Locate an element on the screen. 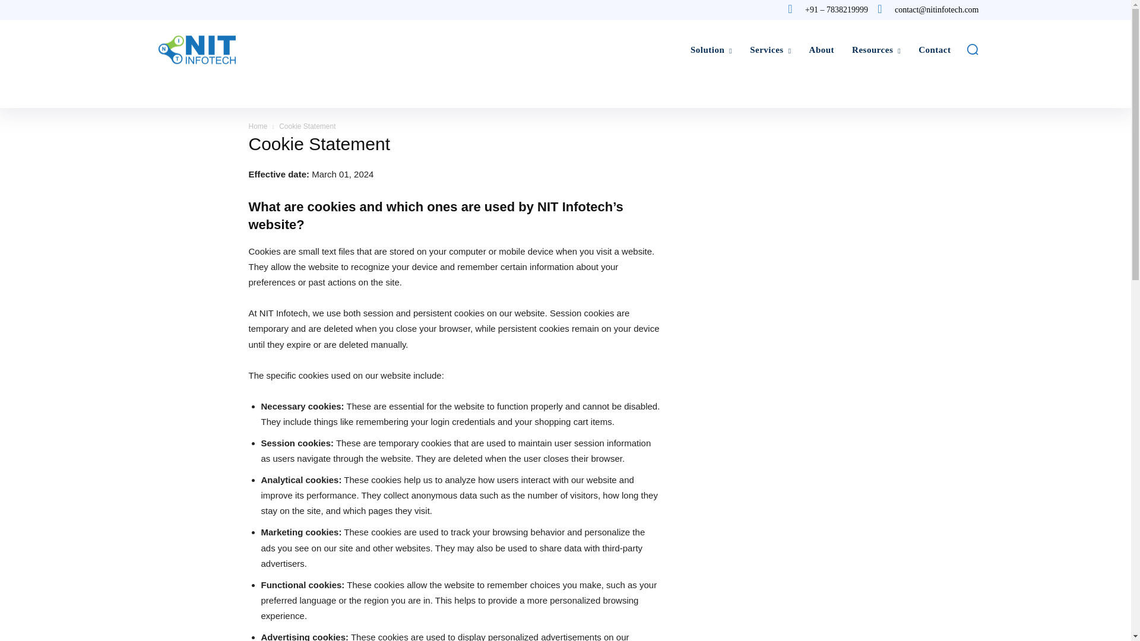 The width and height of the screenshot is (1140, 641). Solution is located at coordinates (711, 49).